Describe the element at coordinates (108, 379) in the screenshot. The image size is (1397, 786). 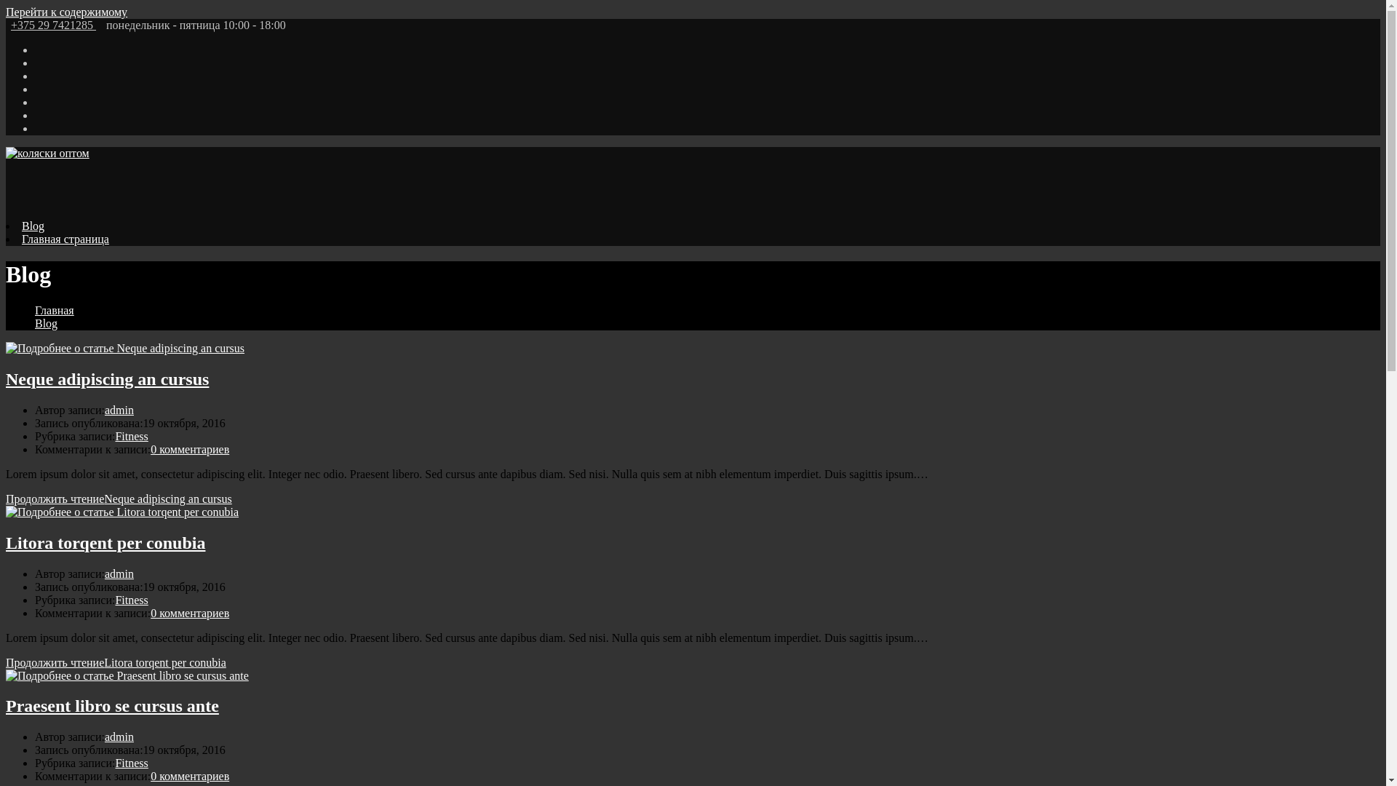
I see `Neque adipiscing an cursus` at that location.